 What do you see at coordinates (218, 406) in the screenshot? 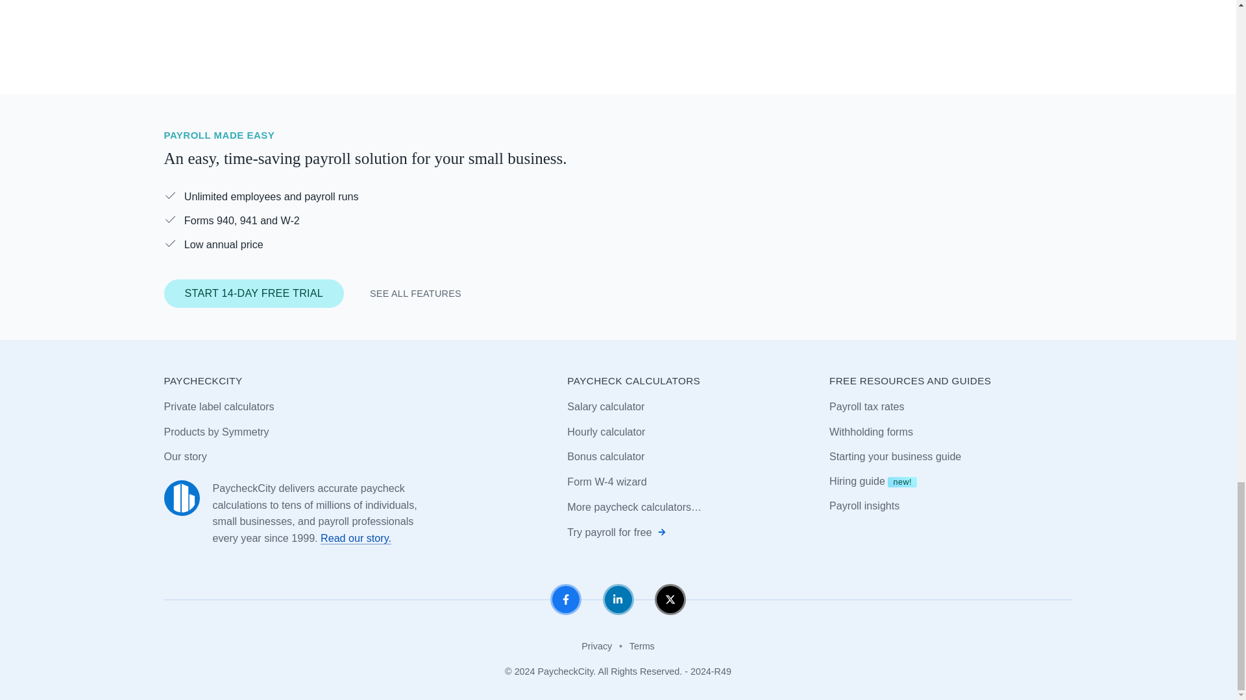
I see `Private label calculators` at bounding box center [218, 406].